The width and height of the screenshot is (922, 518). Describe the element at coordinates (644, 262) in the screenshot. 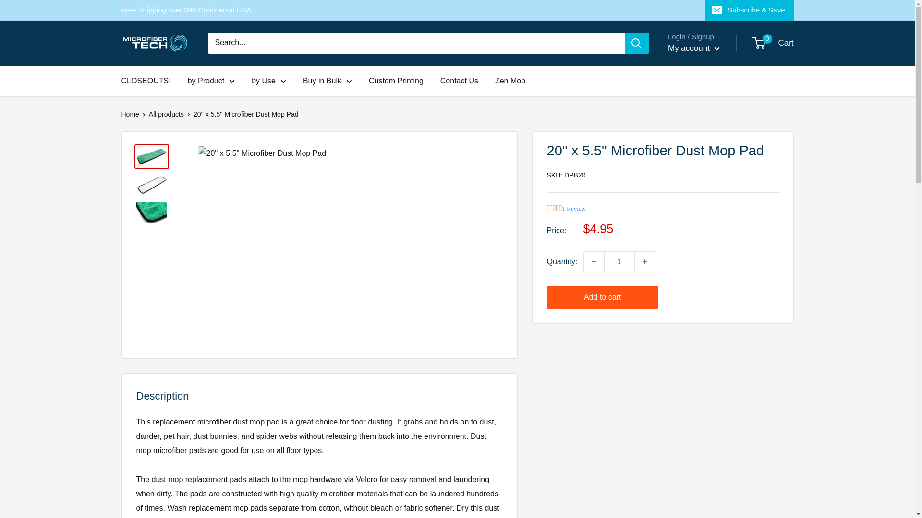

I see `Increase quantity by 1` at that location.